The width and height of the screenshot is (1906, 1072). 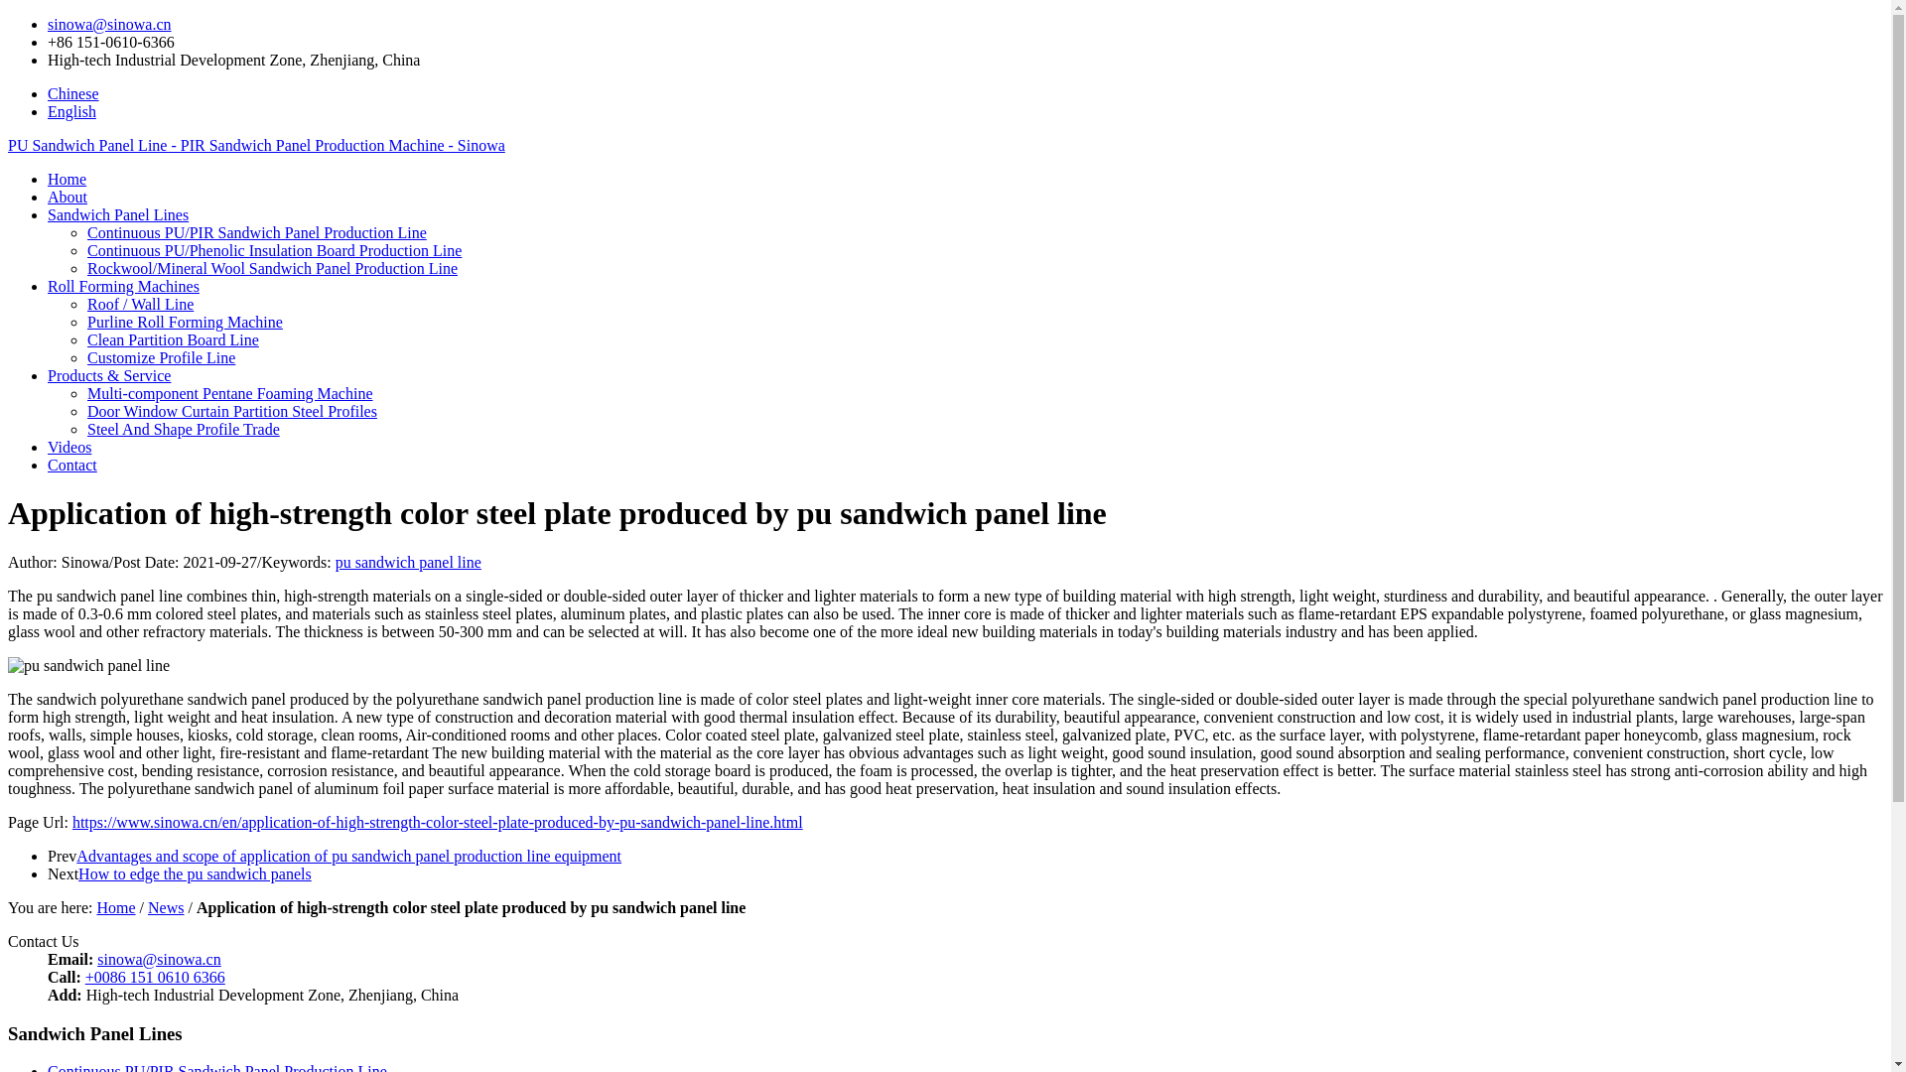 What do you see at coordinates (71, 465) in the screenshot?
I see `Contact` at bounding box center [71, 465].